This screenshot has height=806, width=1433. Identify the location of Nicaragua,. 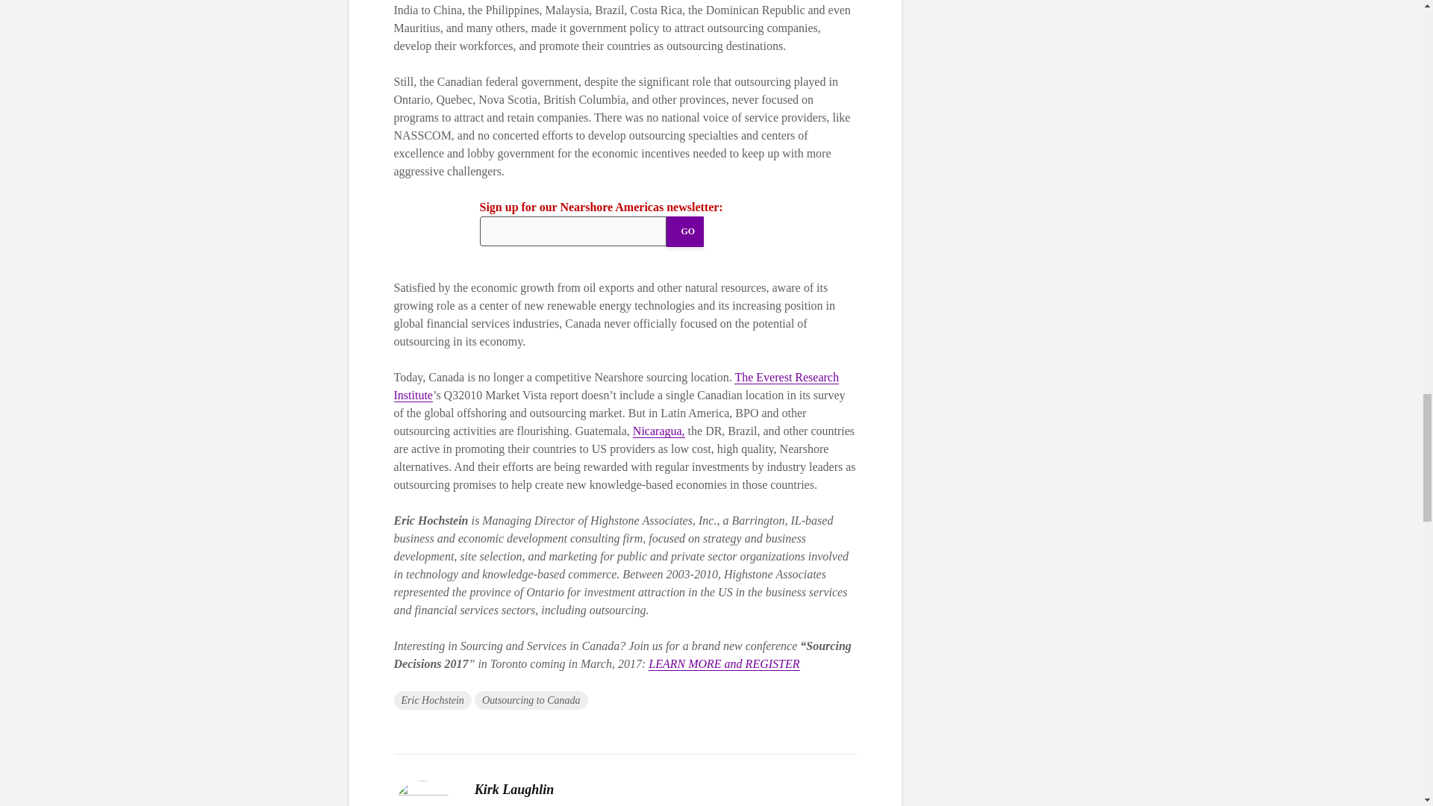
(658, 431).